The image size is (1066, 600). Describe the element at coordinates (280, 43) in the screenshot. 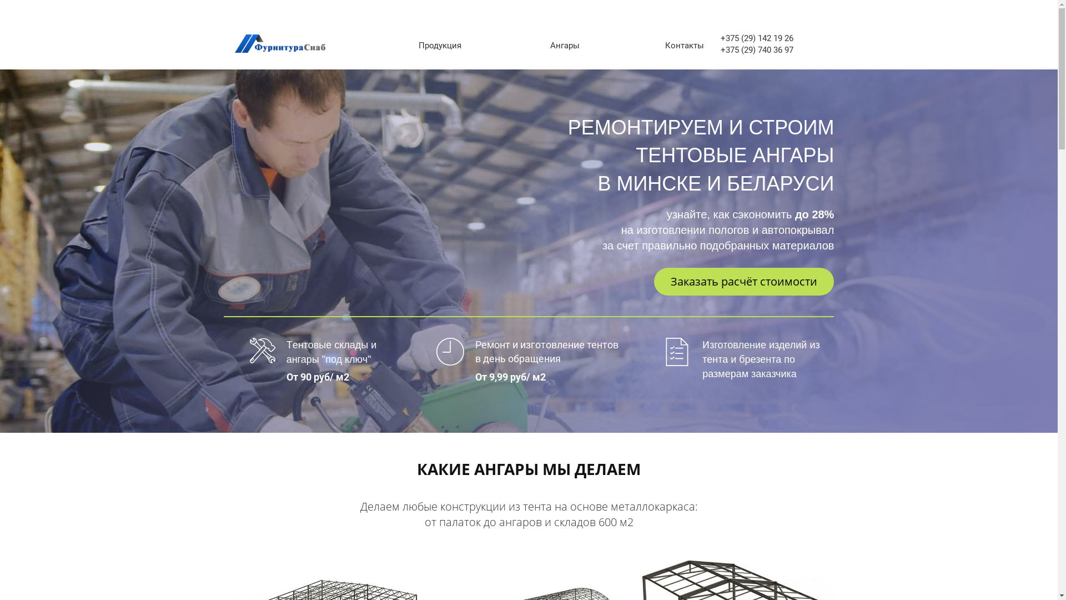

I see `furniturasnab-logo` at that location.